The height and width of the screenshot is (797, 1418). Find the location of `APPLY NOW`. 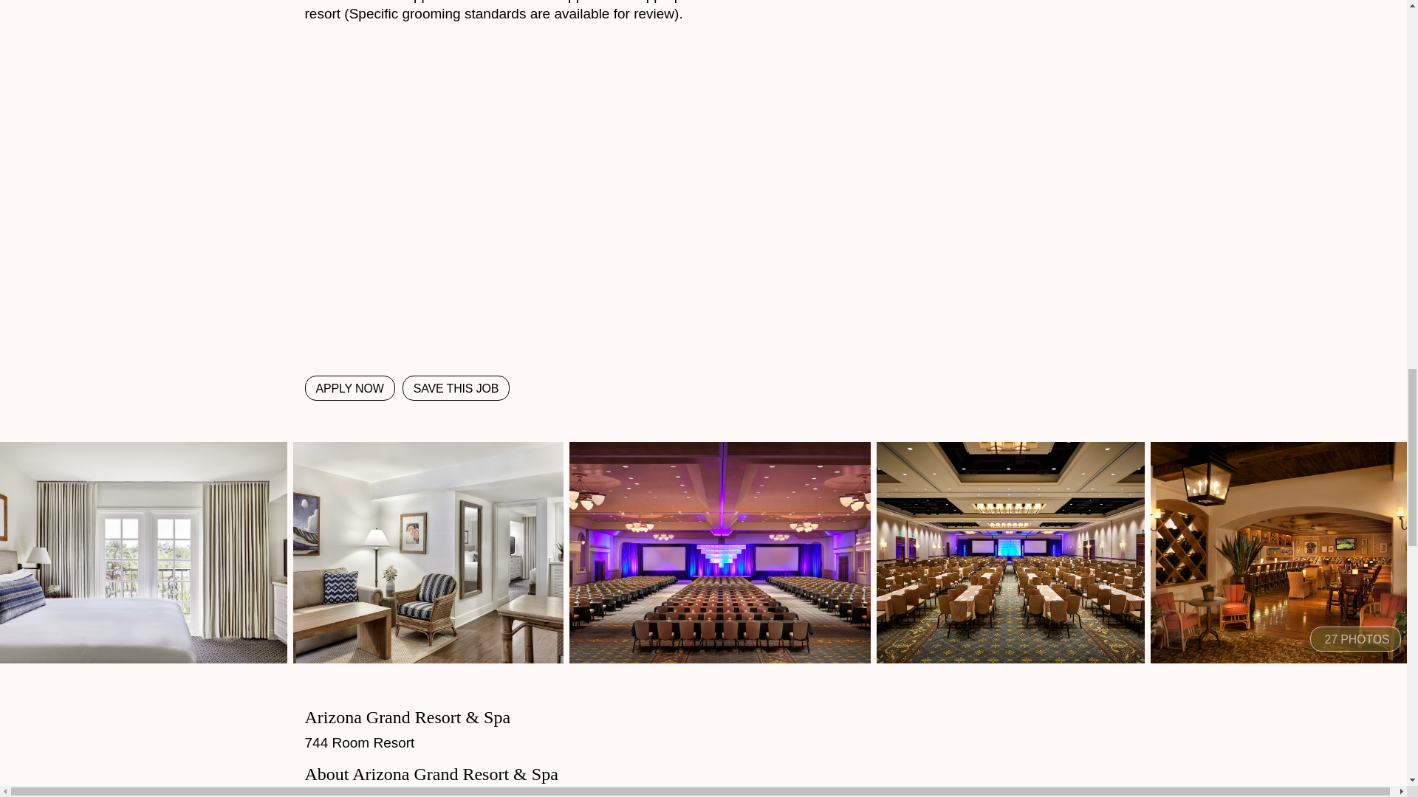

APPLY NOW is located at coordinates (349, 388).